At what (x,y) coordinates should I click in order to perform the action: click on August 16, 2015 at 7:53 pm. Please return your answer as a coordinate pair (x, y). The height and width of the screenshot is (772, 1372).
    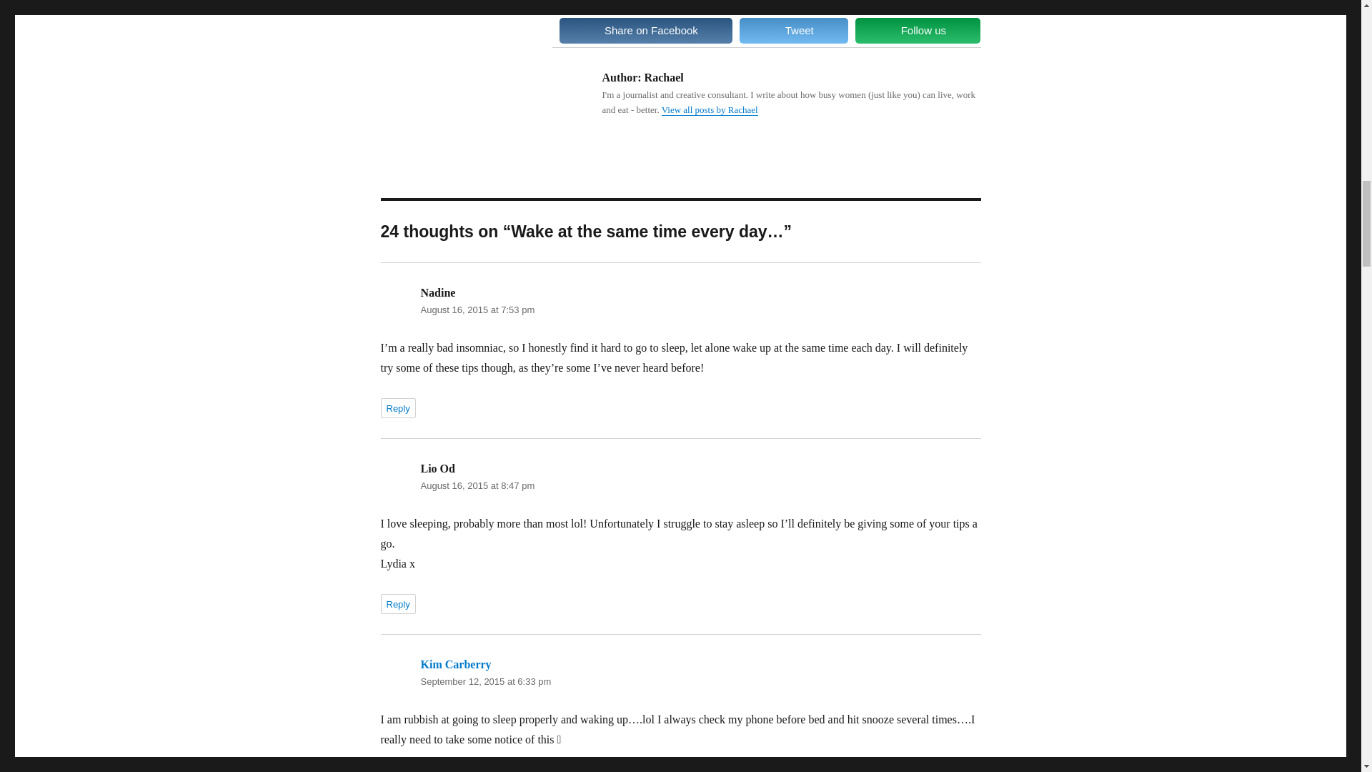
    Looking at the image, I should click on (477, 309).